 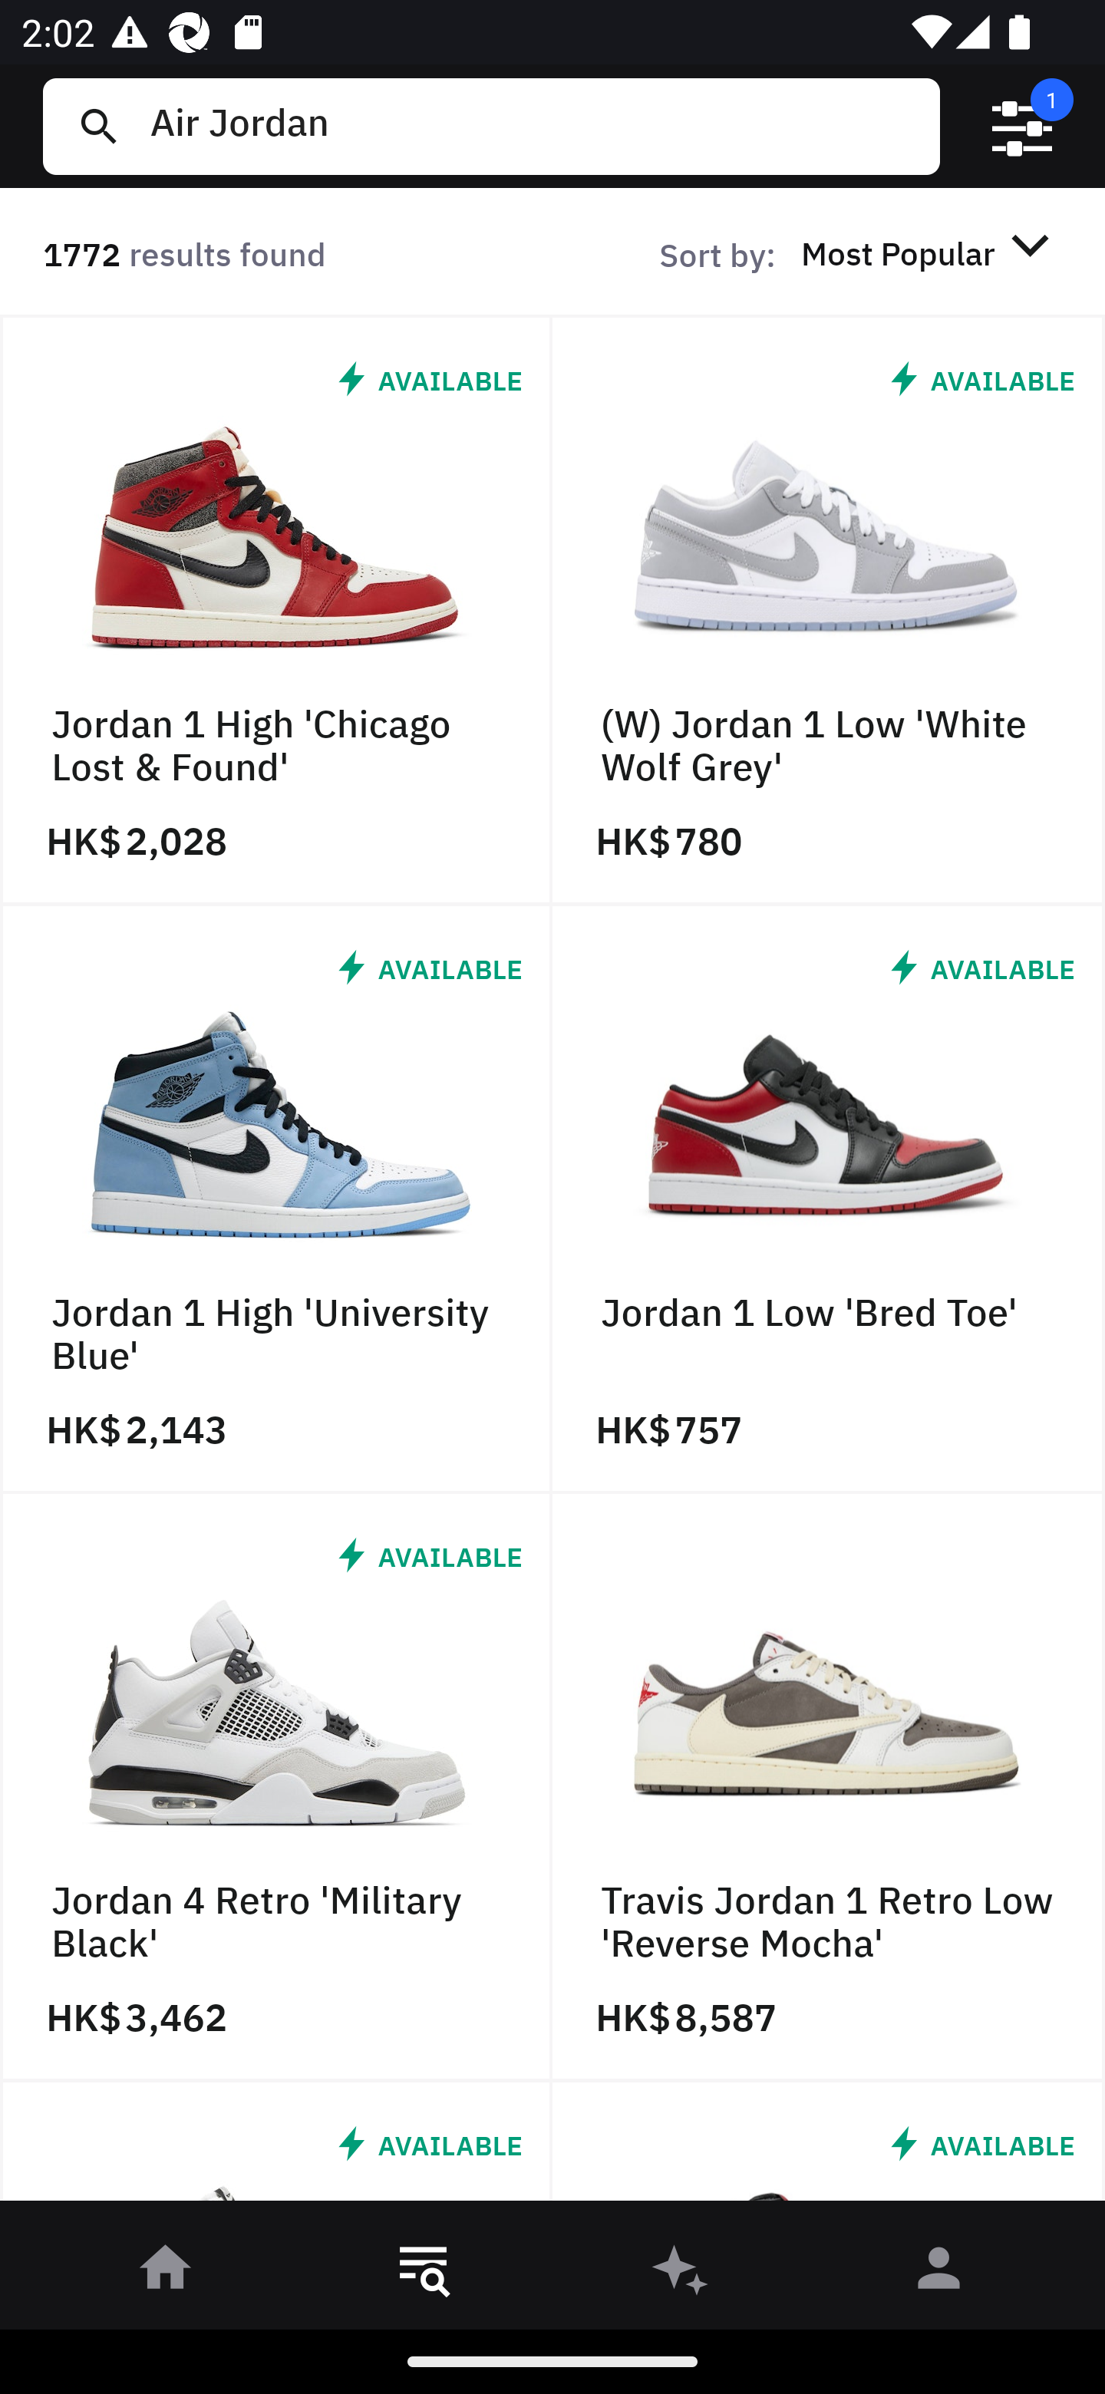 What do you see at coordinates (1022, 127) in the screenshot?
I see `` at bounding box center [1022, 127].